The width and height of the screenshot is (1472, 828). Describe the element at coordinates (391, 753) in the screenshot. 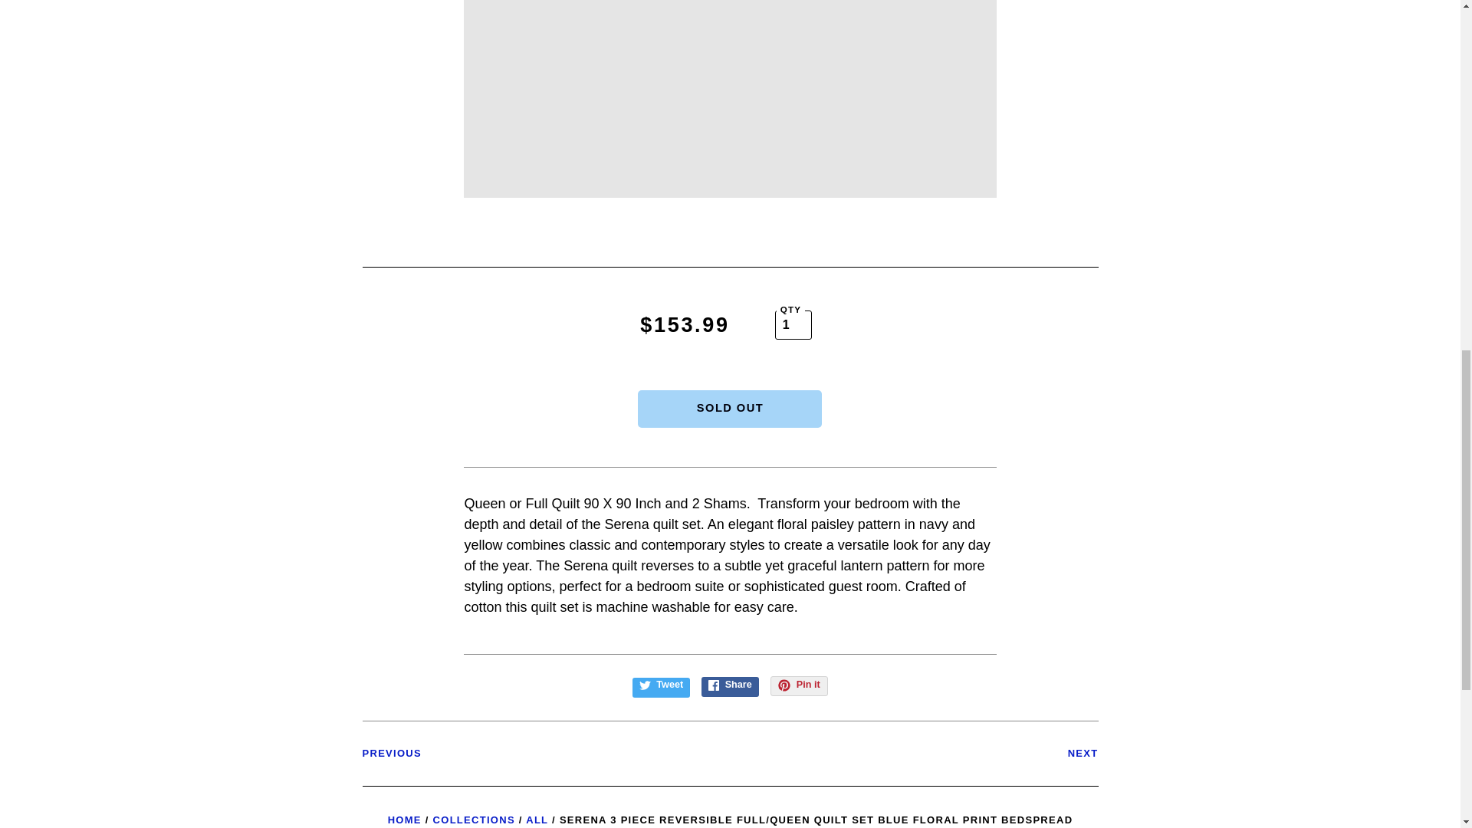

I see `PREVIOUS` at that location.